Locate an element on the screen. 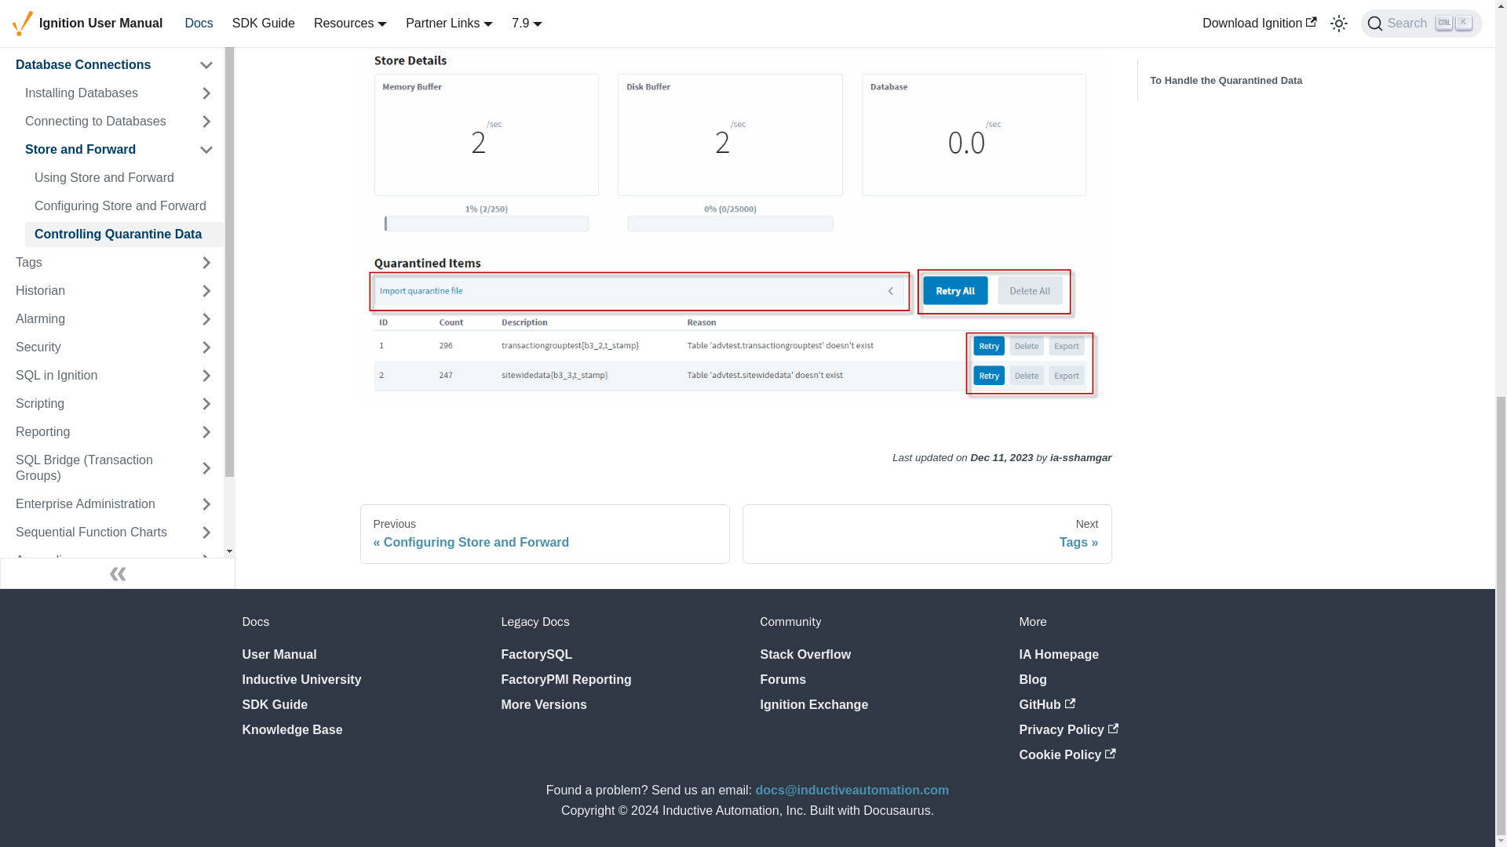  Collapse sidebar is located at coordinates (118, 85).